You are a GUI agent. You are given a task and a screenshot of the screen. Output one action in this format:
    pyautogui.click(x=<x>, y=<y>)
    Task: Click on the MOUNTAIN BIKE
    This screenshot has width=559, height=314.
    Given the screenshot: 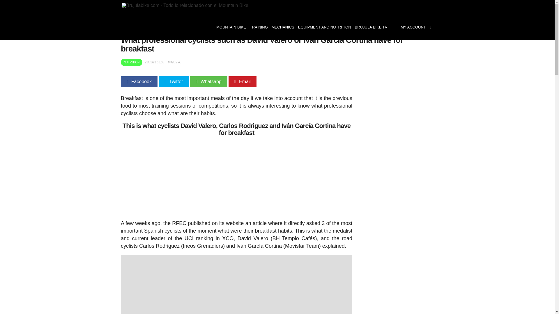 What is the action you would take?
    pyautogui.click(x=231, y=27)
    